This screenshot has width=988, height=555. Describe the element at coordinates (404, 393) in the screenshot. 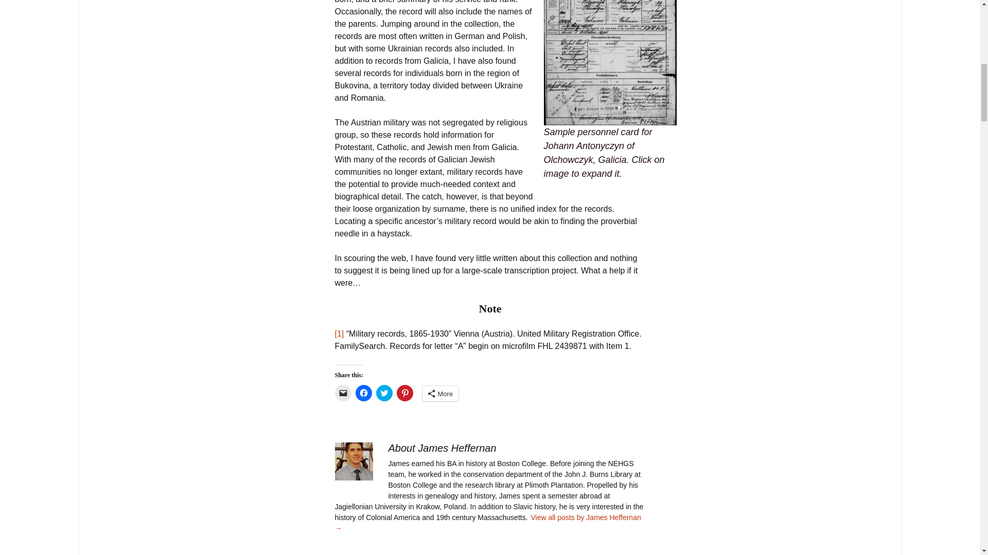

I see `Click to share on Pinterest` at that location.